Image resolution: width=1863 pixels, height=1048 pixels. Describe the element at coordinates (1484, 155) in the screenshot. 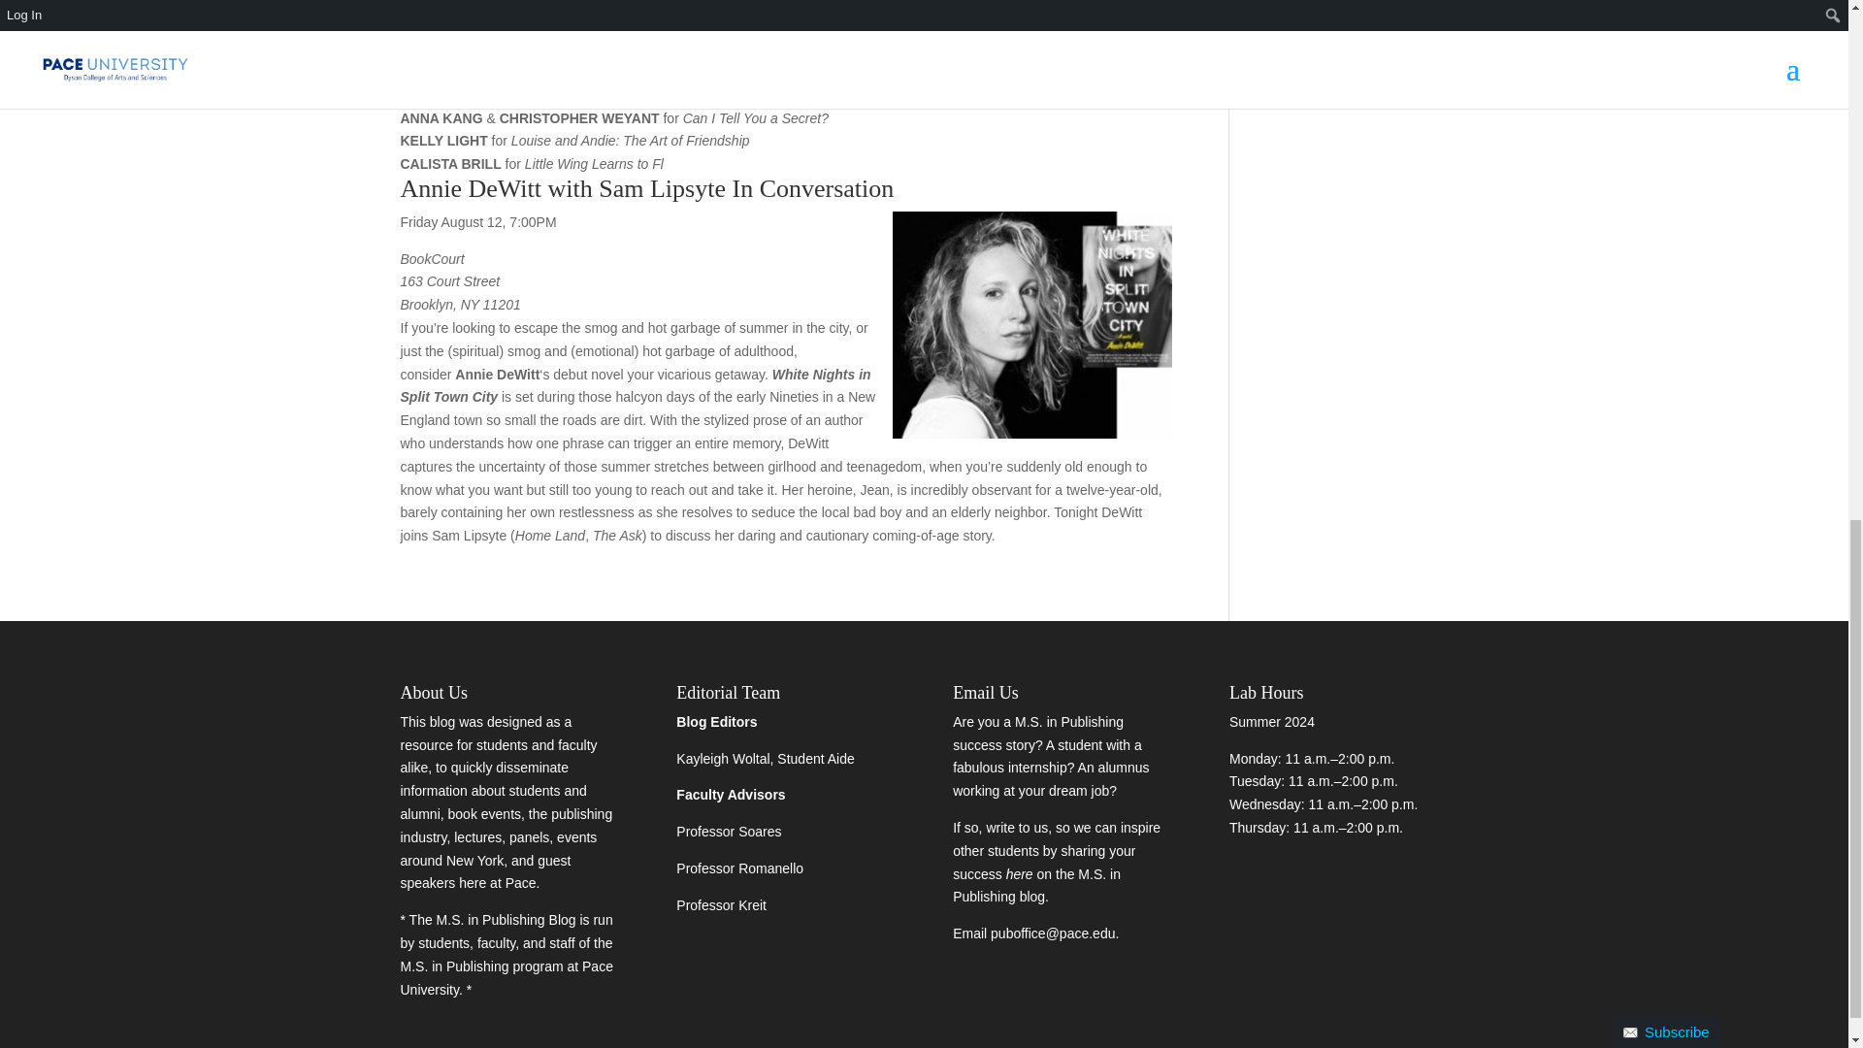

I see `Privacy Policy` at that location.